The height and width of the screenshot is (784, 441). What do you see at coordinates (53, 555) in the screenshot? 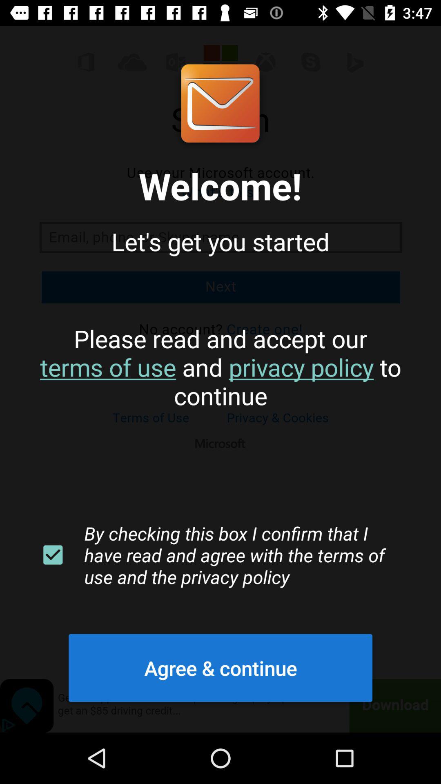
I see `click button above agree & continue icon` at bounding box center [53, 555].